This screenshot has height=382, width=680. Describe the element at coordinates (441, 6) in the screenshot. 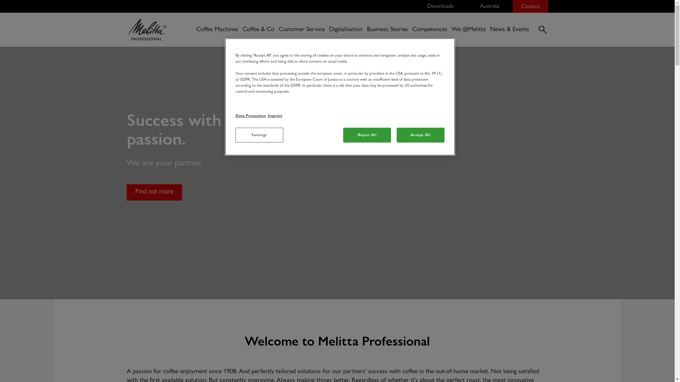

I see `Downloads` at that location.